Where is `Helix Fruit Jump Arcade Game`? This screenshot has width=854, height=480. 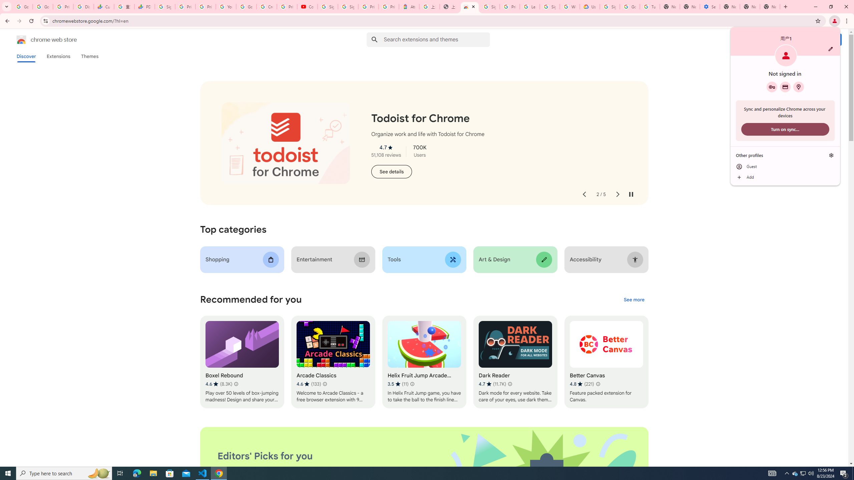
Helix Fruit Jump Arcade Game is located at coordinates (424, 362).